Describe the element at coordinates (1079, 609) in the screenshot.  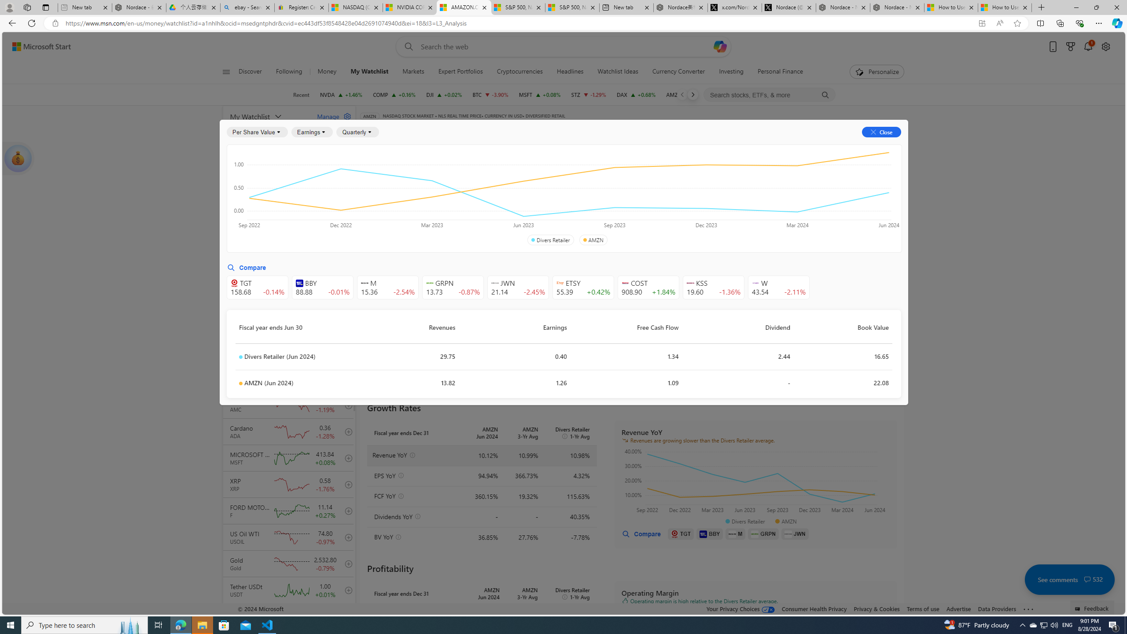
I see `Class: feedback_link_icon-DS-EntryPoint1-1` at that location.